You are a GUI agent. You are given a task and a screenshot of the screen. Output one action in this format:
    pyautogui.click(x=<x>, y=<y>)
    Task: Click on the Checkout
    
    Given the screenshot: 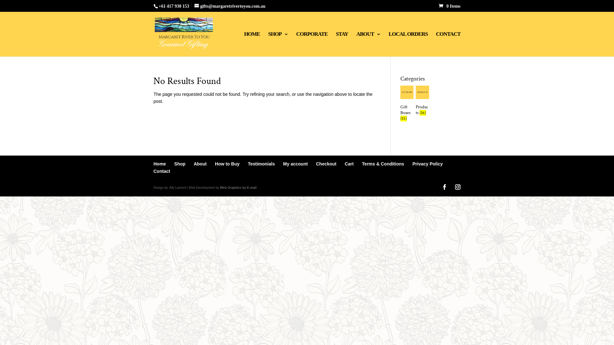 What is the action you would take?
    pyautogui.click(x=326, y=164)
    